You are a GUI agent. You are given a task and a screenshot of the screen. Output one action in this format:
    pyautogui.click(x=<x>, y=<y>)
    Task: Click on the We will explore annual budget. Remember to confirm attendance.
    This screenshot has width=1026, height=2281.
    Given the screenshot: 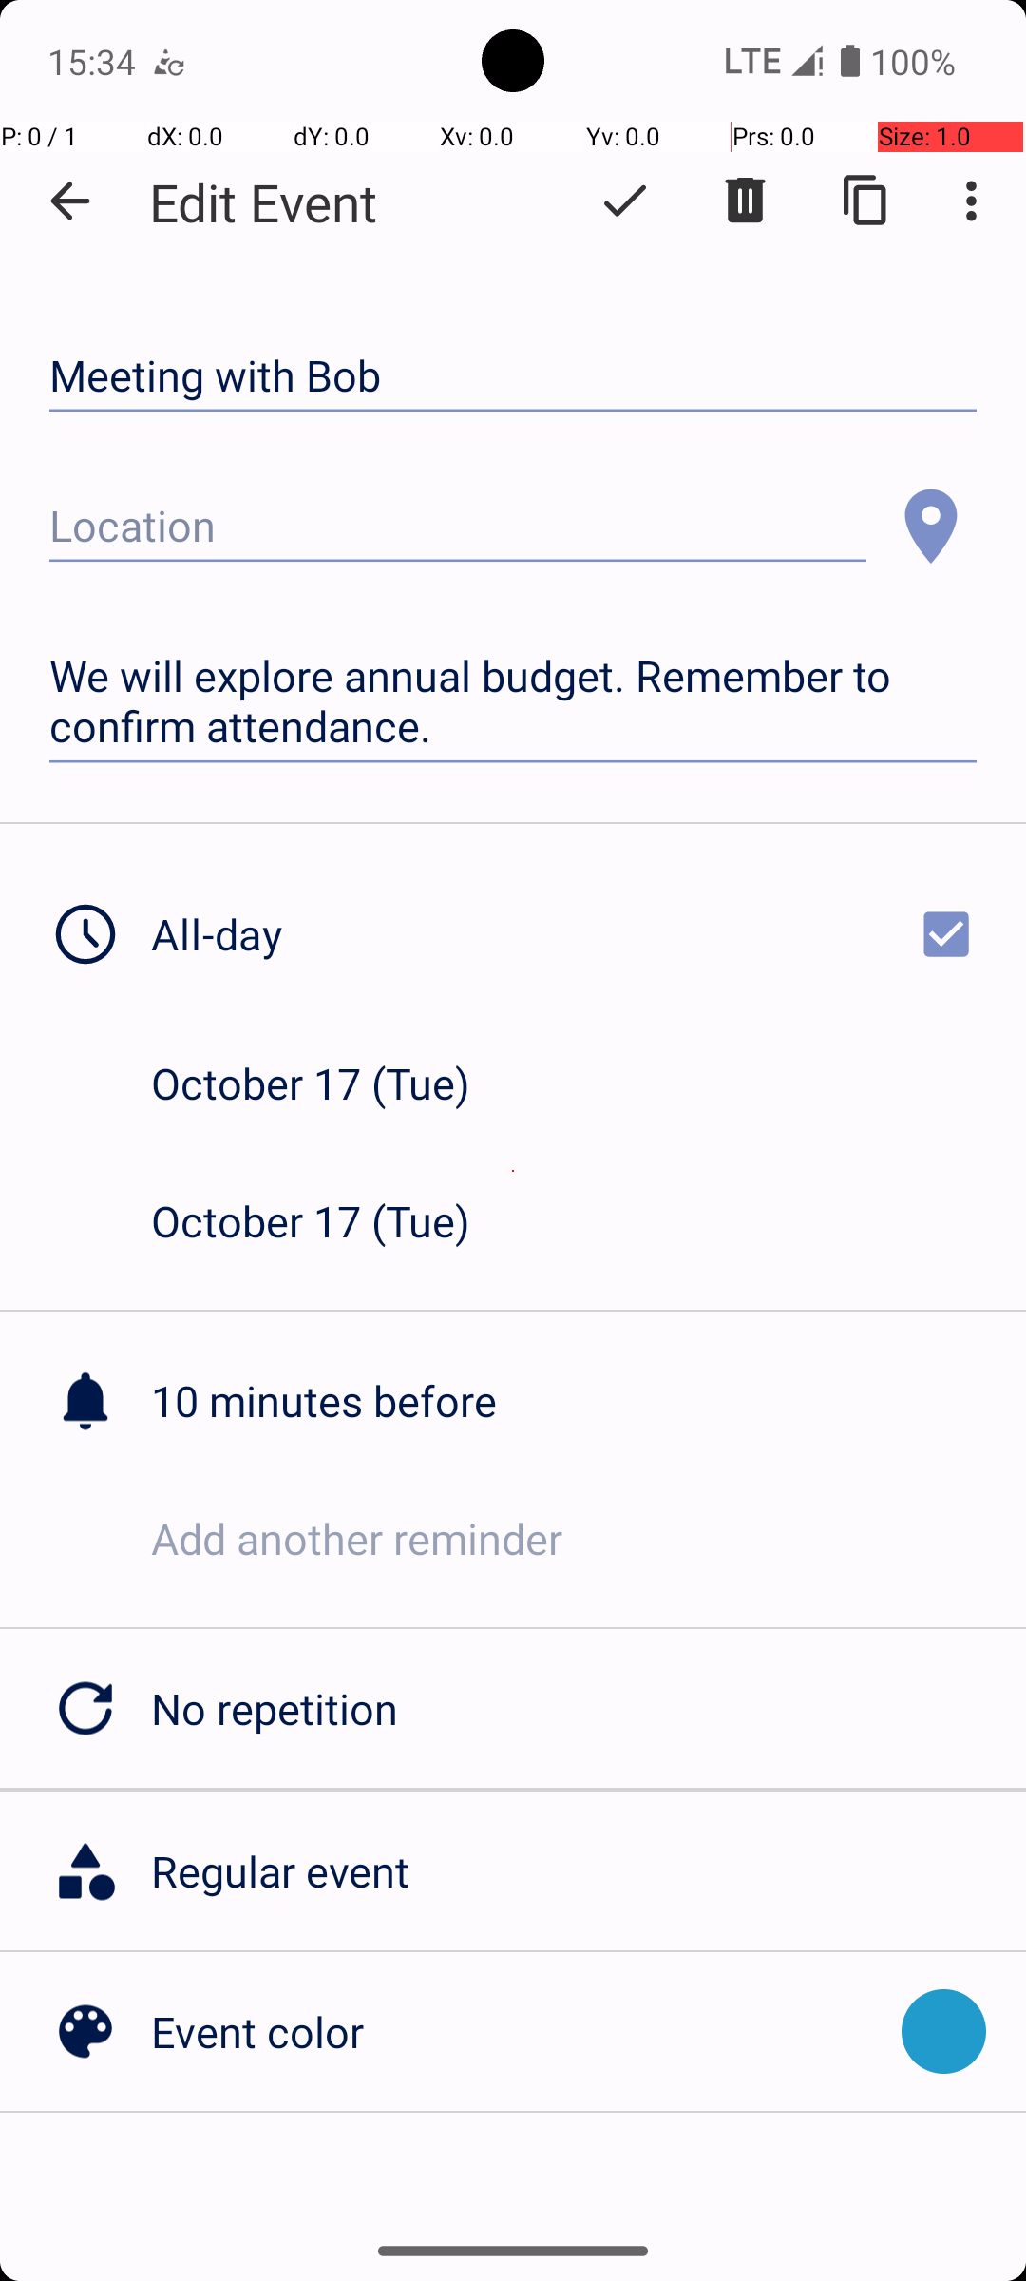 What is the action you would take?
    pyautogui.click(x=513, y=701)
    